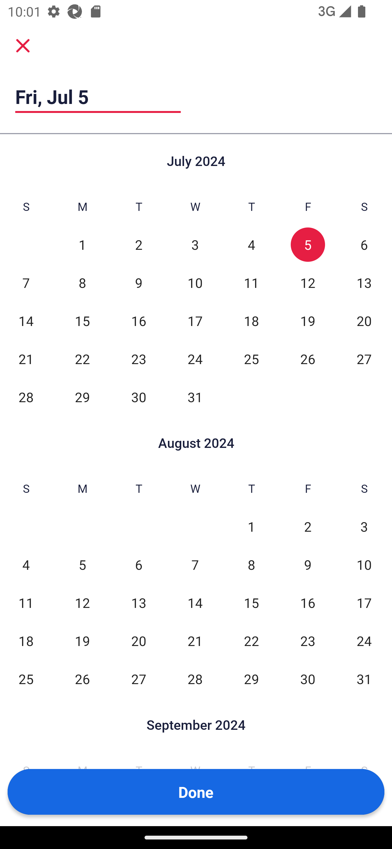 This screenshot has height=849, width=392. What do you see at coordinates (364, 602) in the screenshot?
I see `17 Sat, Aug 17, Not Selected` at bounding box center [364, 602].